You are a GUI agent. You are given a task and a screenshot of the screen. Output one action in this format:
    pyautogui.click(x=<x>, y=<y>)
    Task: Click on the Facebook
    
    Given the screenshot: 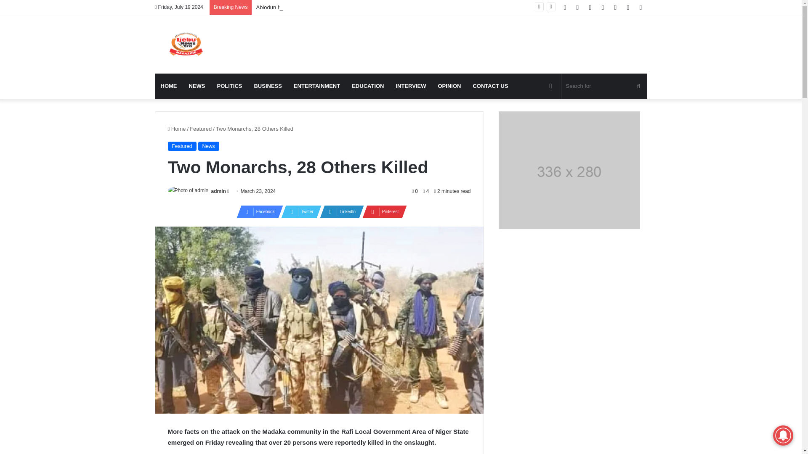 What is the action you would take?
    pyautogui.click(x=565, y=7)
    